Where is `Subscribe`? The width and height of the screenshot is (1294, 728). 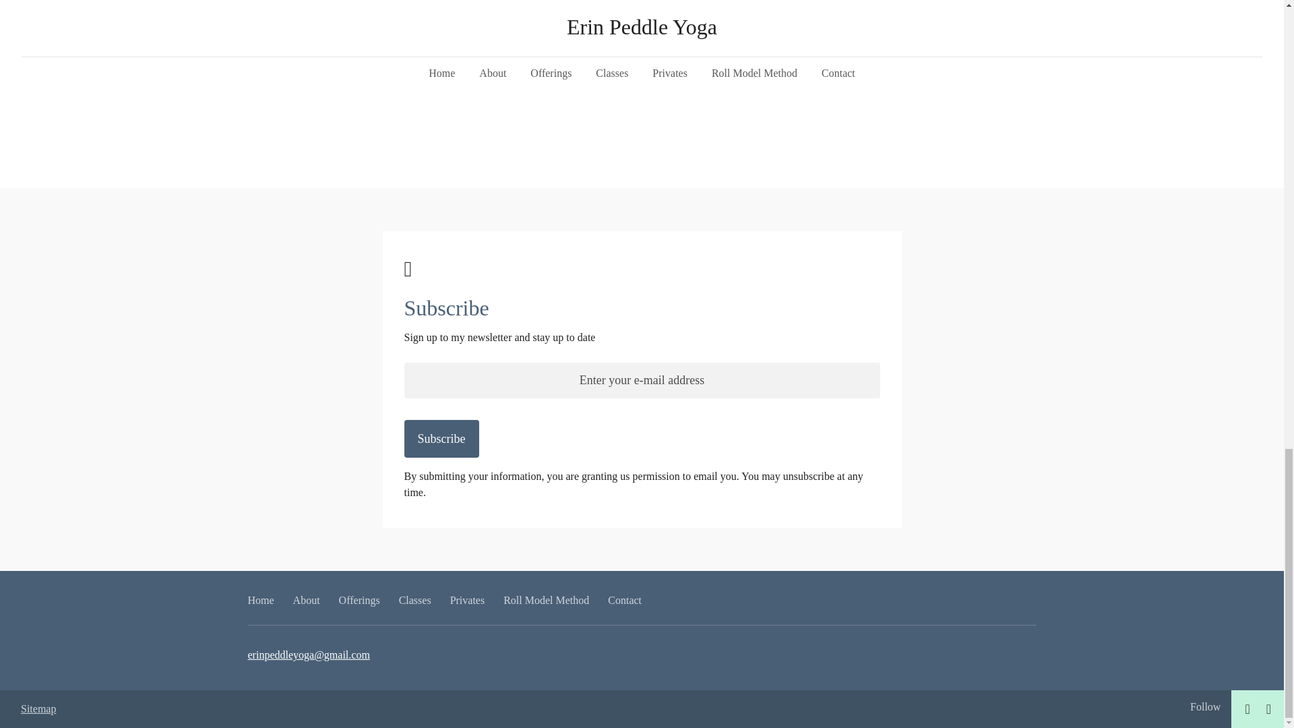 Subscribe is located at coordinates (441, 439).